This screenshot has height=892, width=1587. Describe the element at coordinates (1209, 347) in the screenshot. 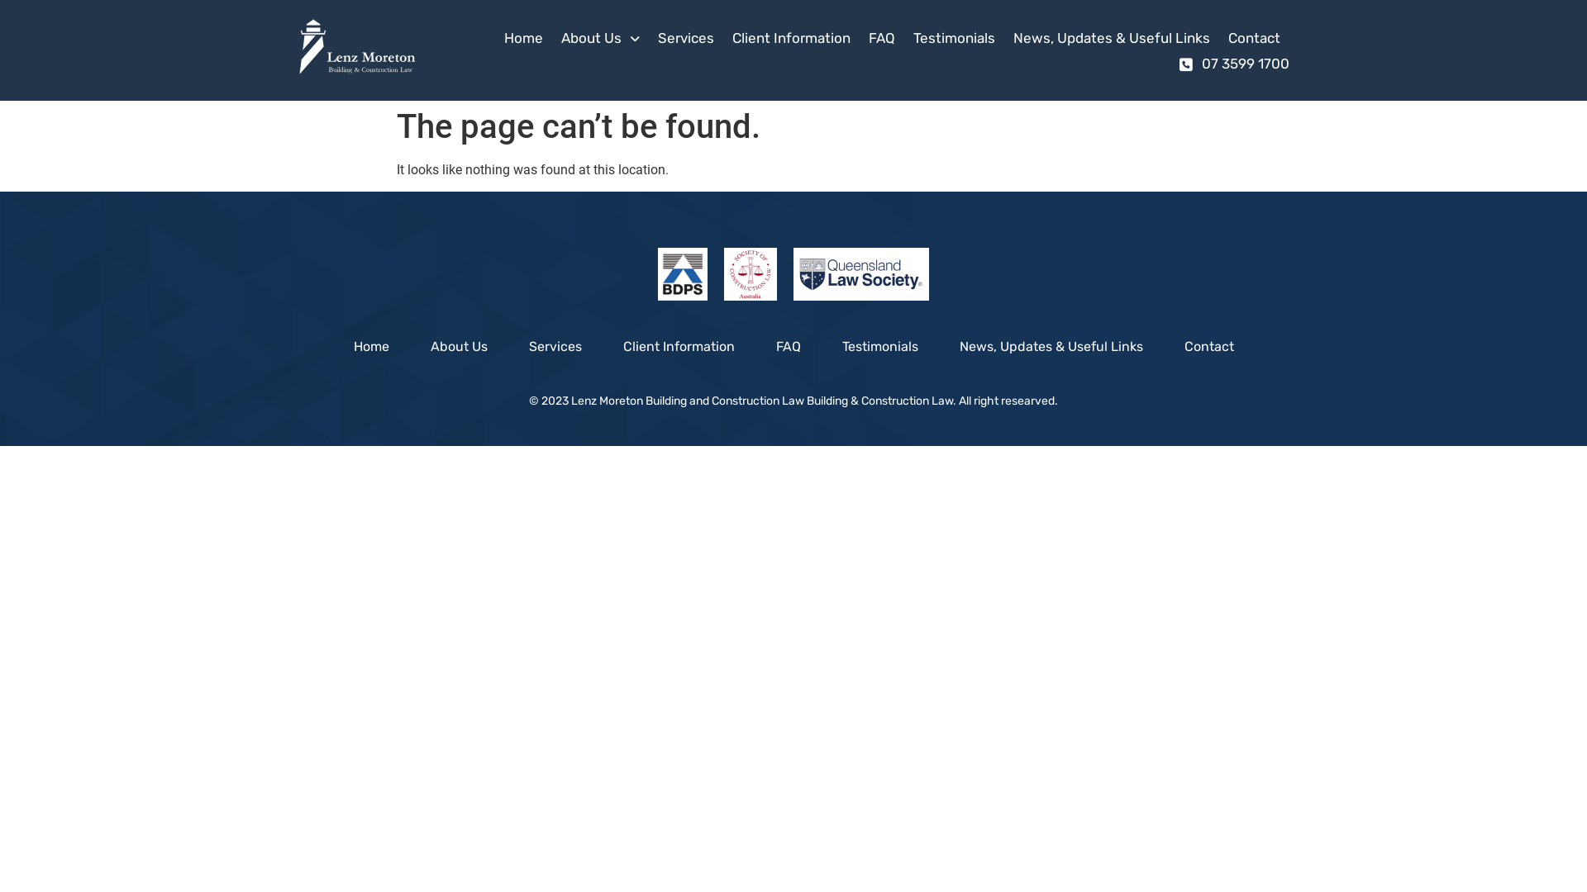

I see `Contact` at that location.